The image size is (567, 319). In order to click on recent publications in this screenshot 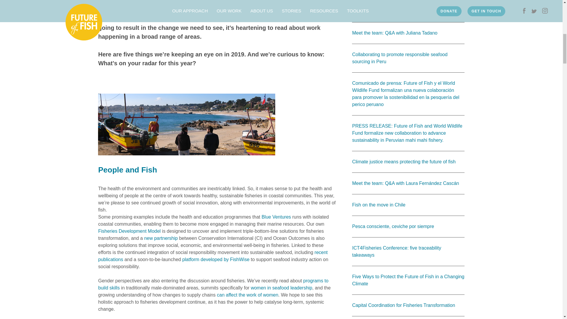, I will do `click(213, 256)`.